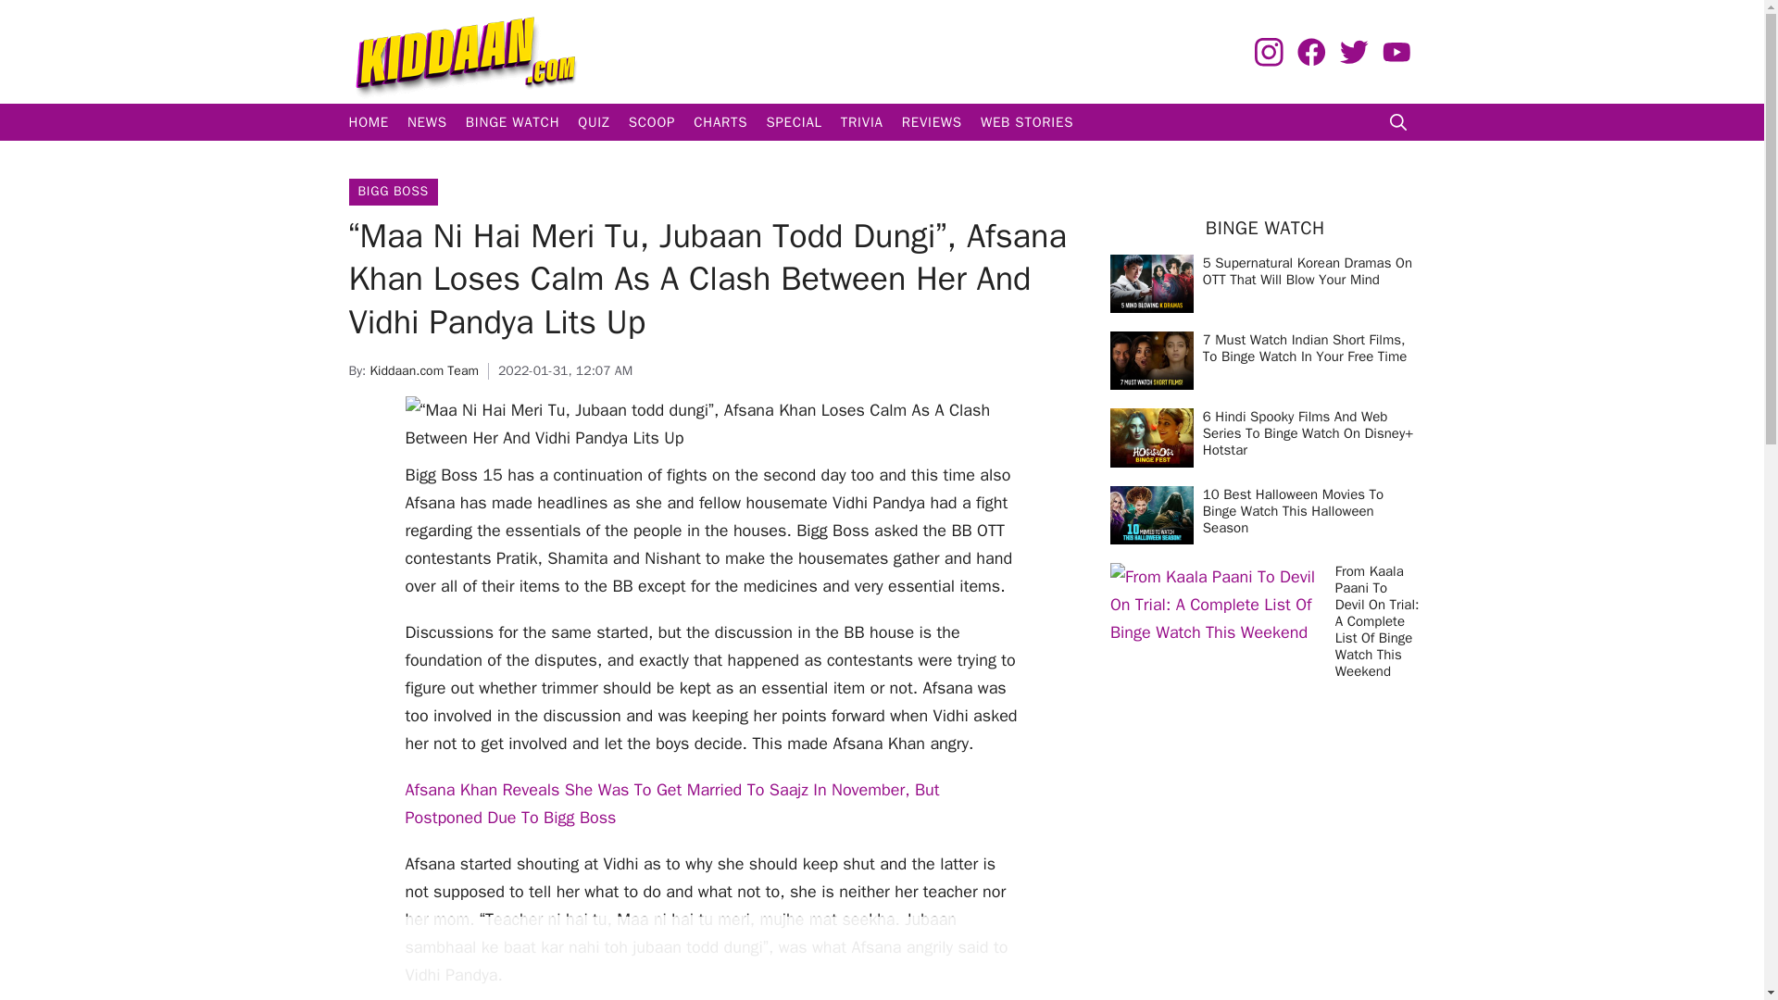 This screenshot has width=1778, height=1000. Describe the element at coordinates (513, 122) in the screenshot. I see `BINGE WATCH` at that location.